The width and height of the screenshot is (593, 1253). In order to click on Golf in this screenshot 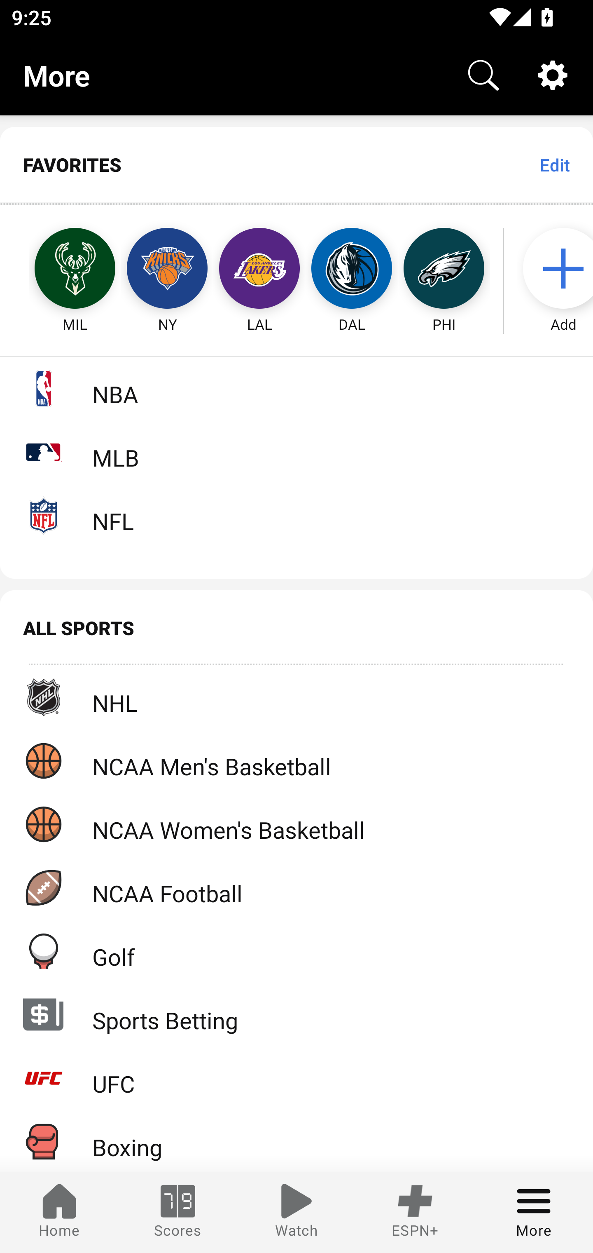, I will do `click(296, 951)`.